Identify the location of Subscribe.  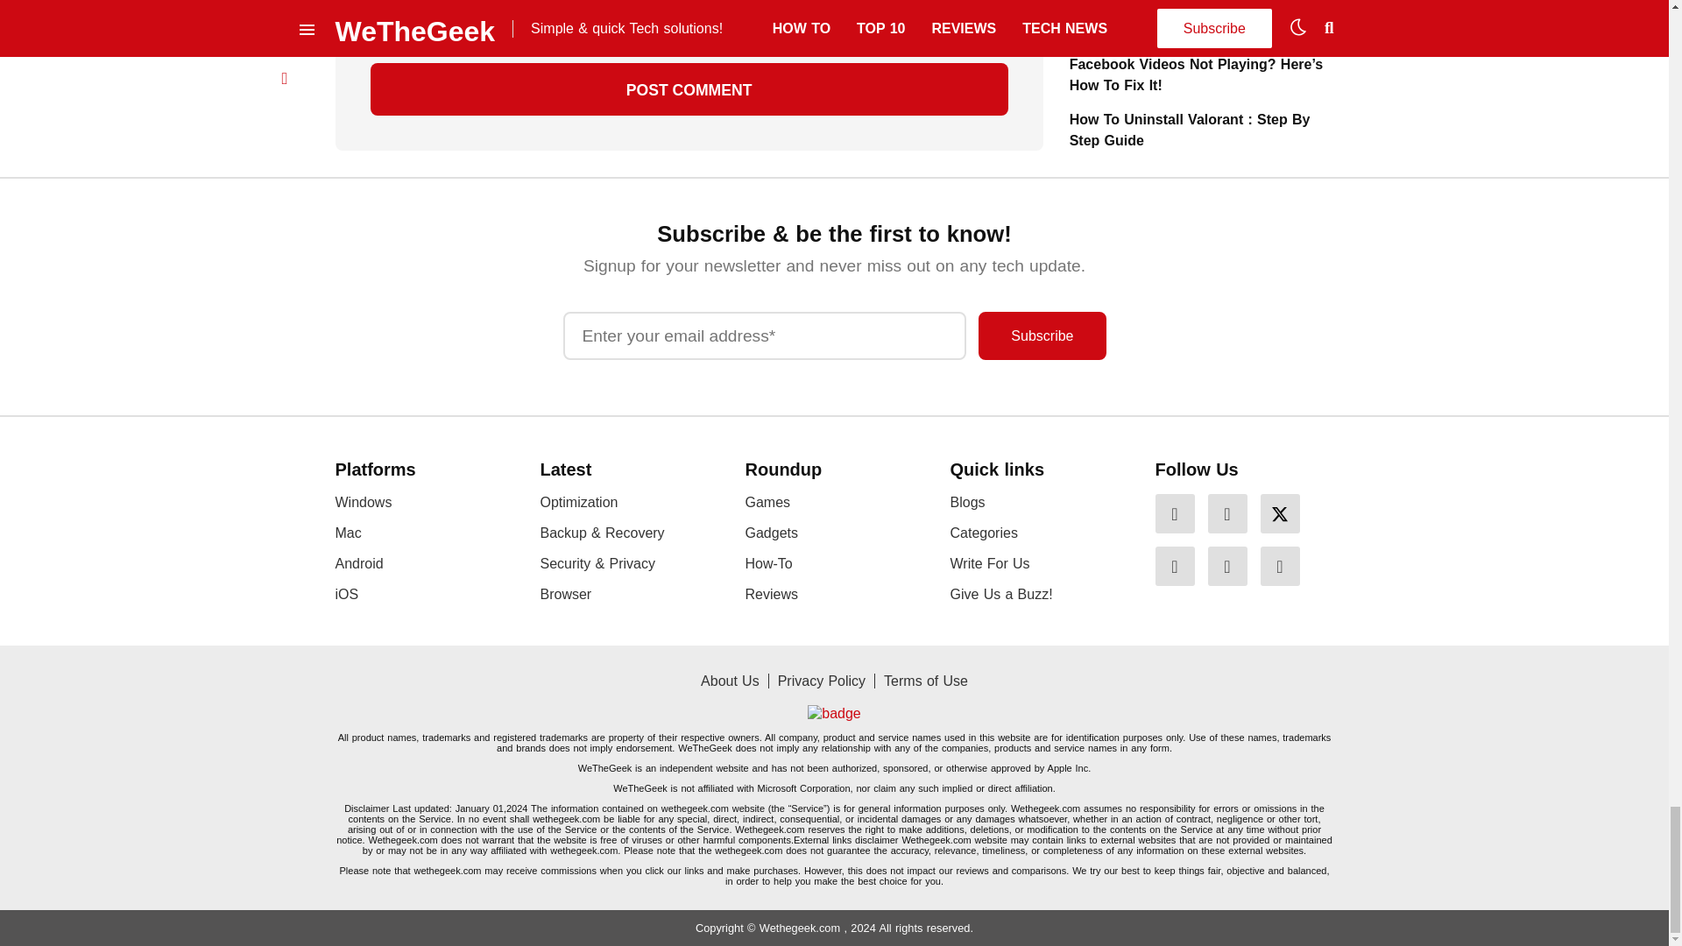
(1042, 336).